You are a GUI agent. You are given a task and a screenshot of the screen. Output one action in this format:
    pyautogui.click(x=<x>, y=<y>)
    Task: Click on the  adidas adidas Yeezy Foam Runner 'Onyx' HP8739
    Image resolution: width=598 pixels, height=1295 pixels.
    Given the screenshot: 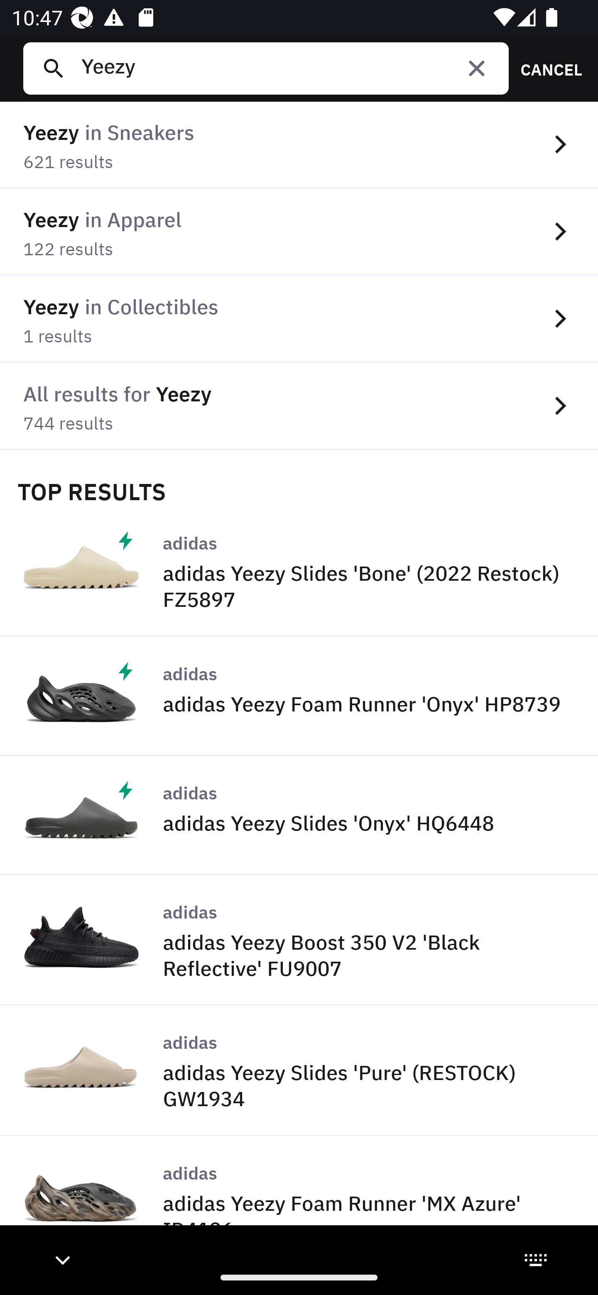 What is the action you would take?
    pyautogui.click(x=299, y=696)
    